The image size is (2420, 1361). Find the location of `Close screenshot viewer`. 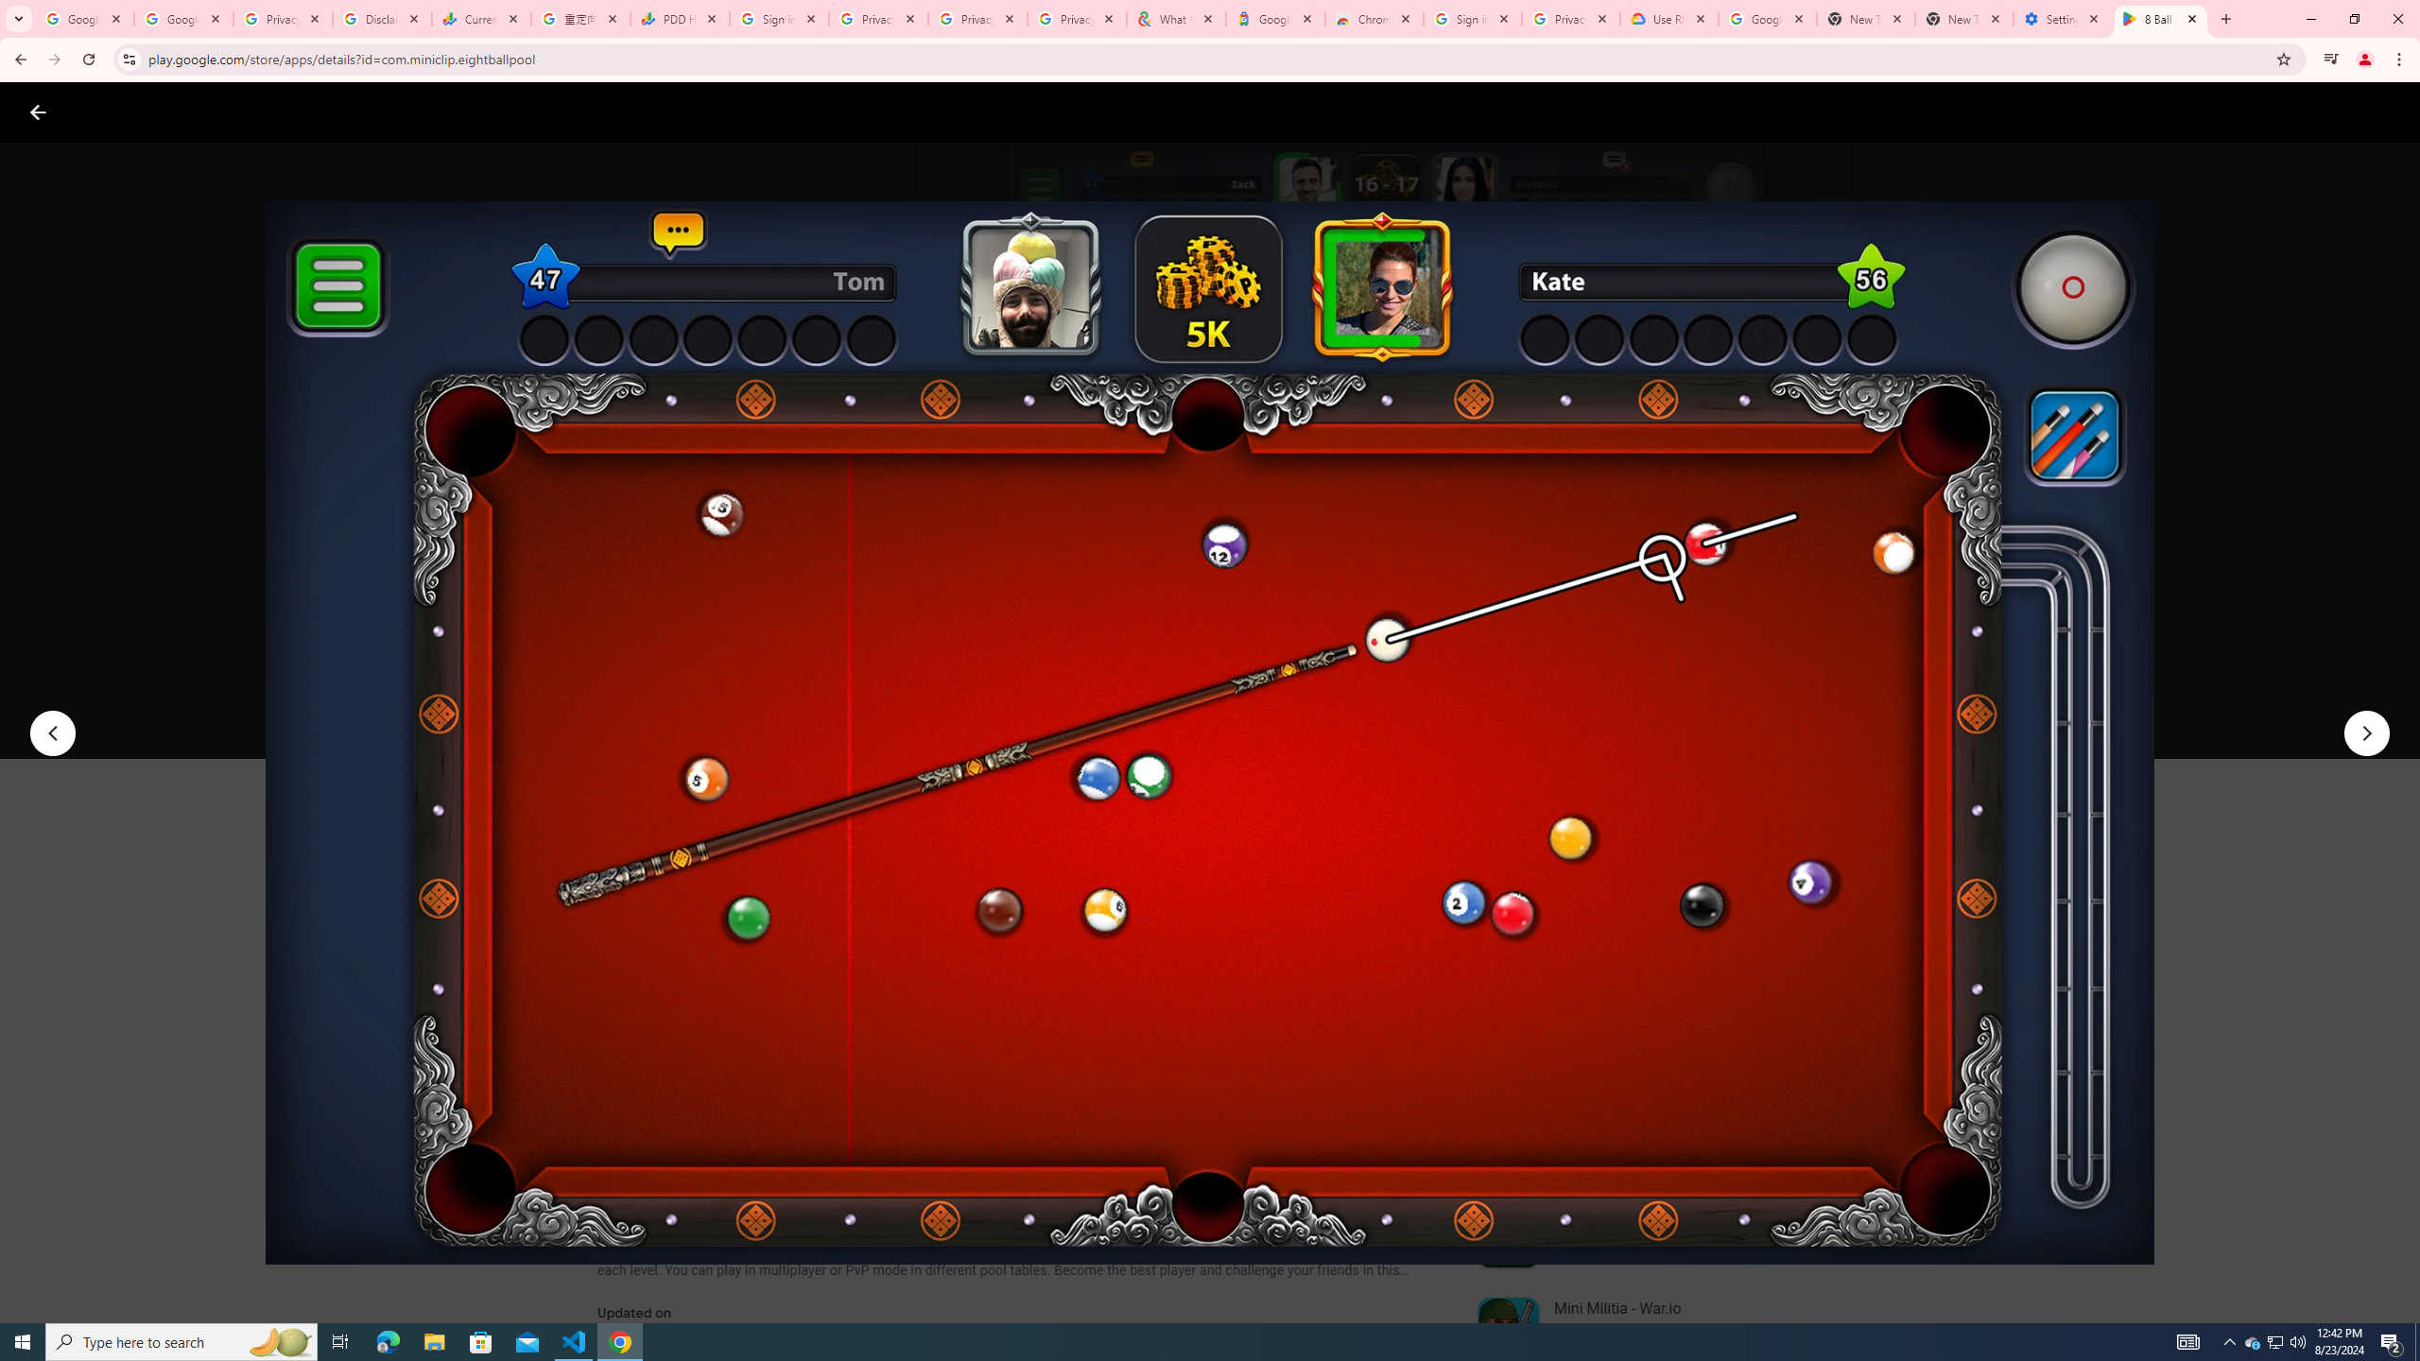

Close screenshot viewer is located at coordinates (38, 112).